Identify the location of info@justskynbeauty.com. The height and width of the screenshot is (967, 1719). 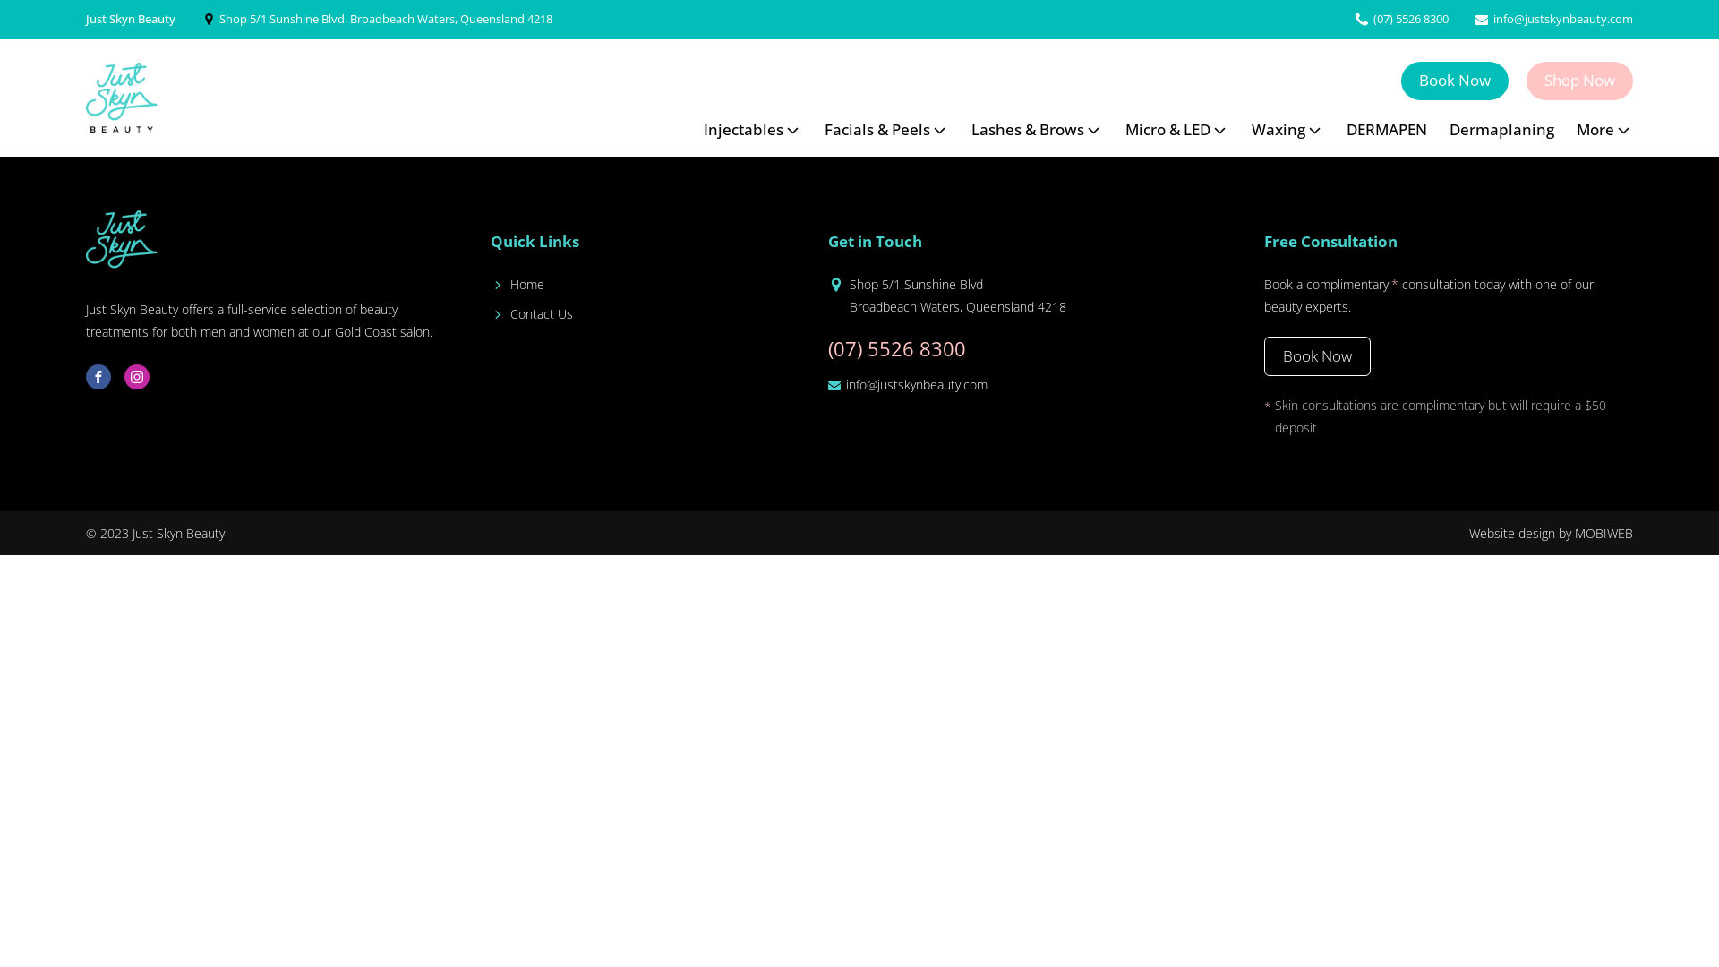
(917, 385).